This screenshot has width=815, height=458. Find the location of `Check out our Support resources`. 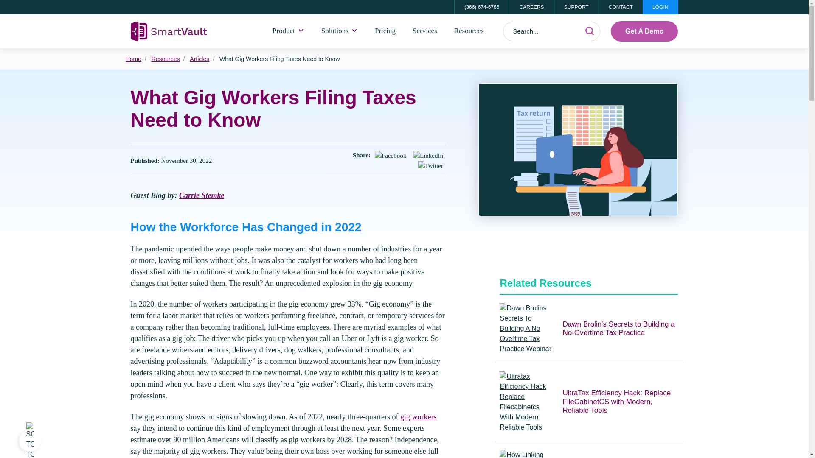

Check out our Support resources is located at coordinates (576, 7).